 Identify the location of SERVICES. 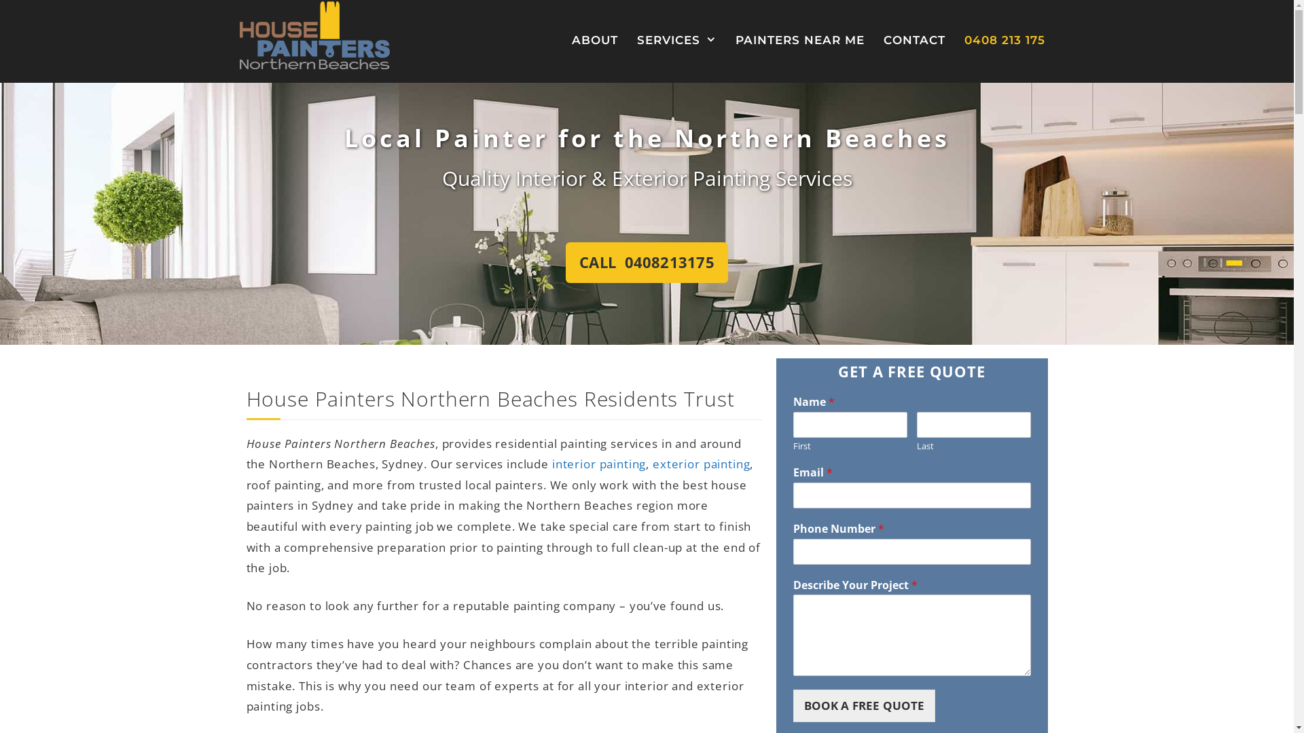
(676, 41).